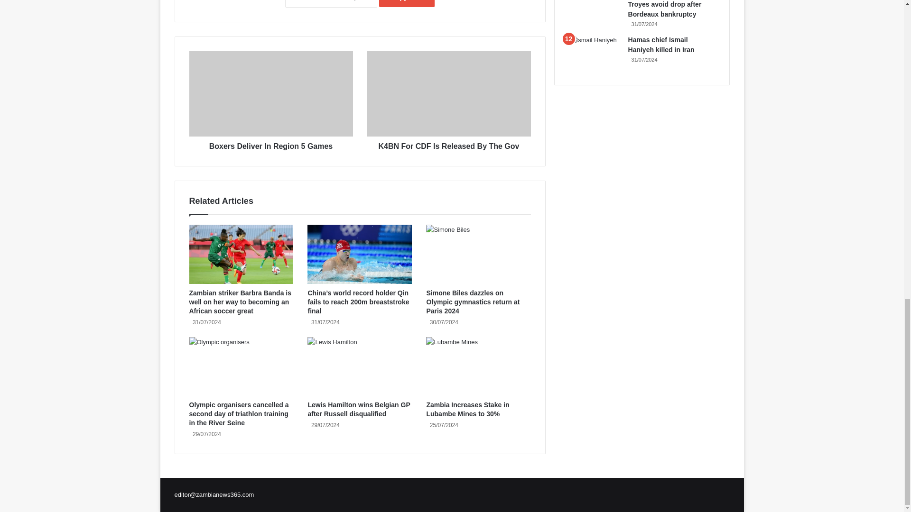  Describe the element at coordinates (270, 144) in the screenshot. I see `Boxers Deliver In Region 5 Games` at that location.